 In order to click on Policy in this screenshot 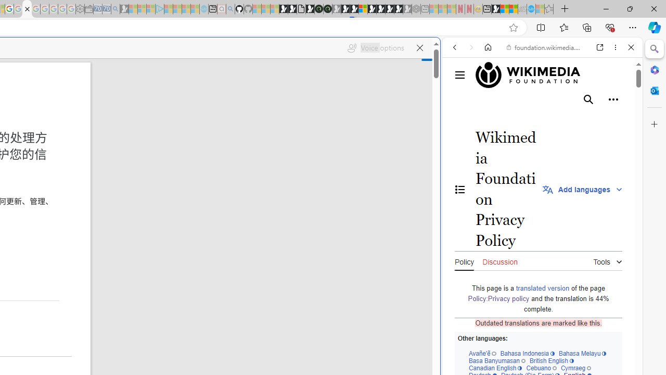, I will do `click(464, 260)`.